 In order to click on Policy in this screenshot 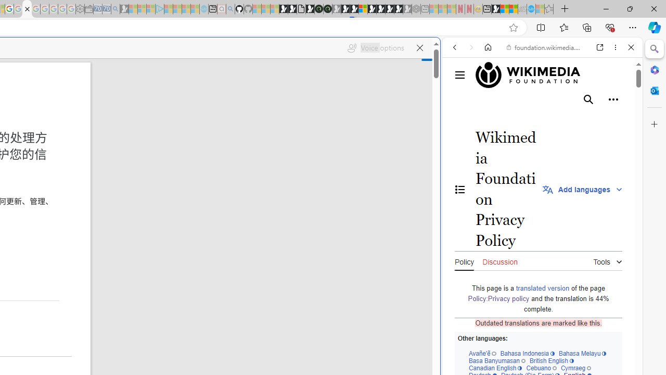, I will do `click(464, 260)`.